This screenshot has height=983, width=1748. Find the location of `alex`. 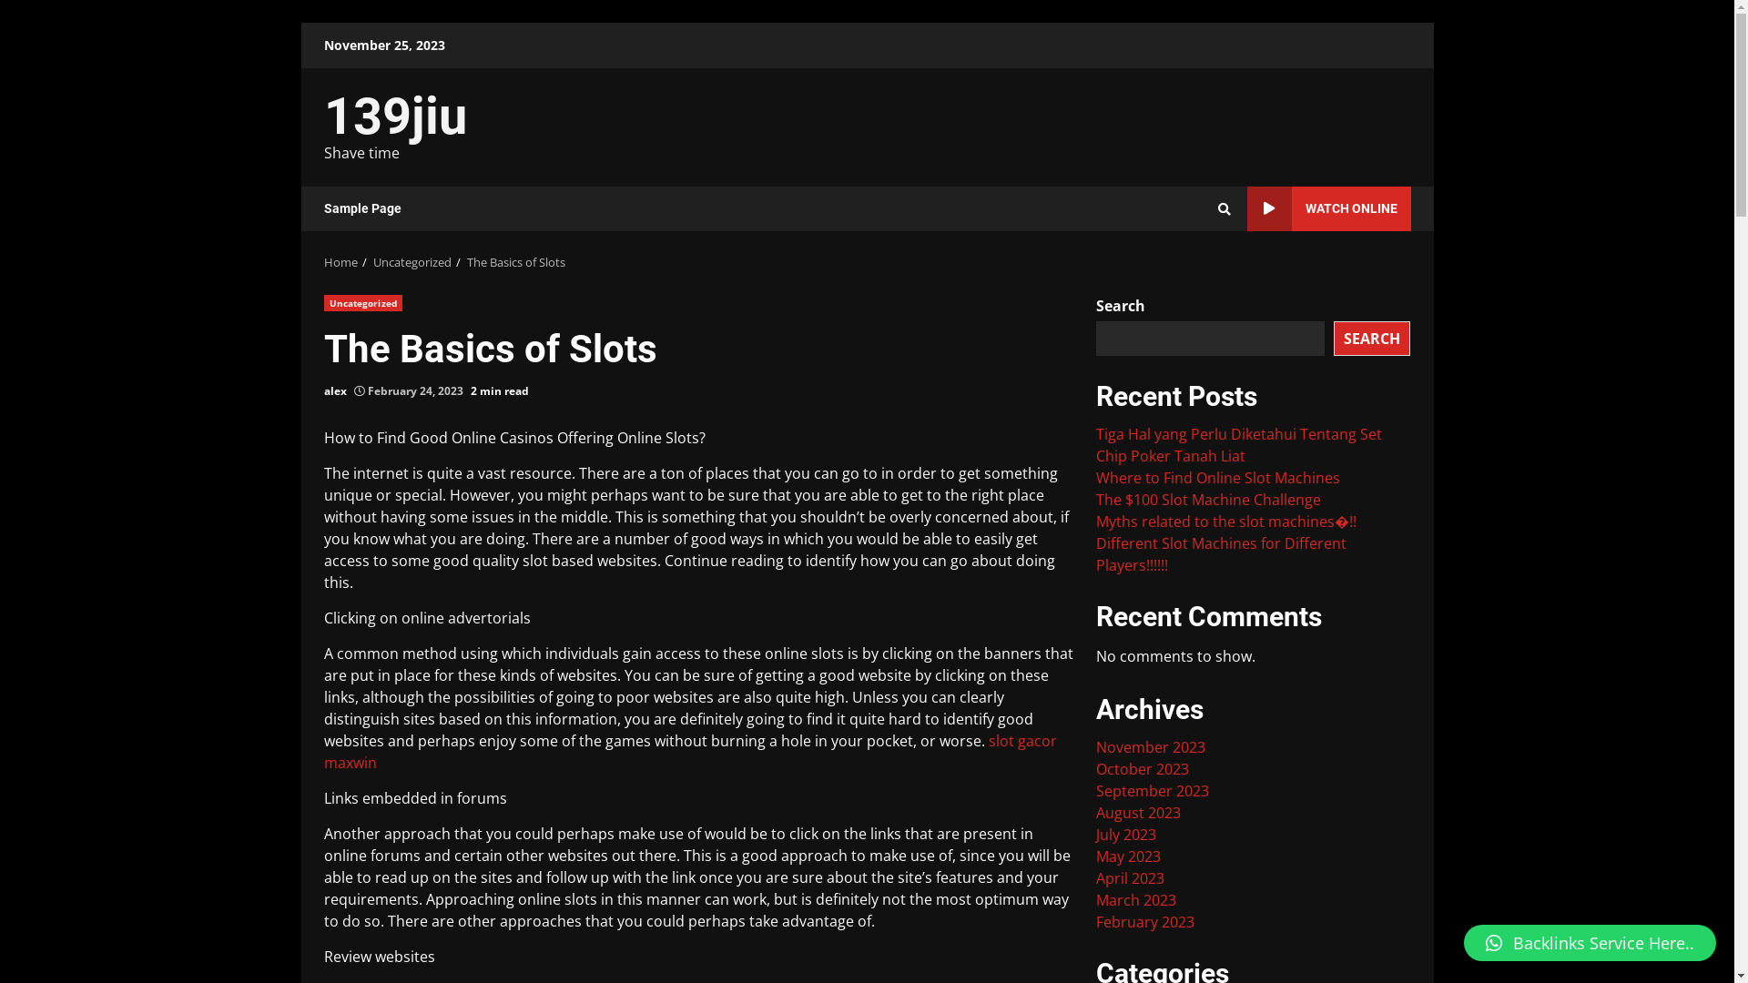

alex is located at coordinates (335, 391).